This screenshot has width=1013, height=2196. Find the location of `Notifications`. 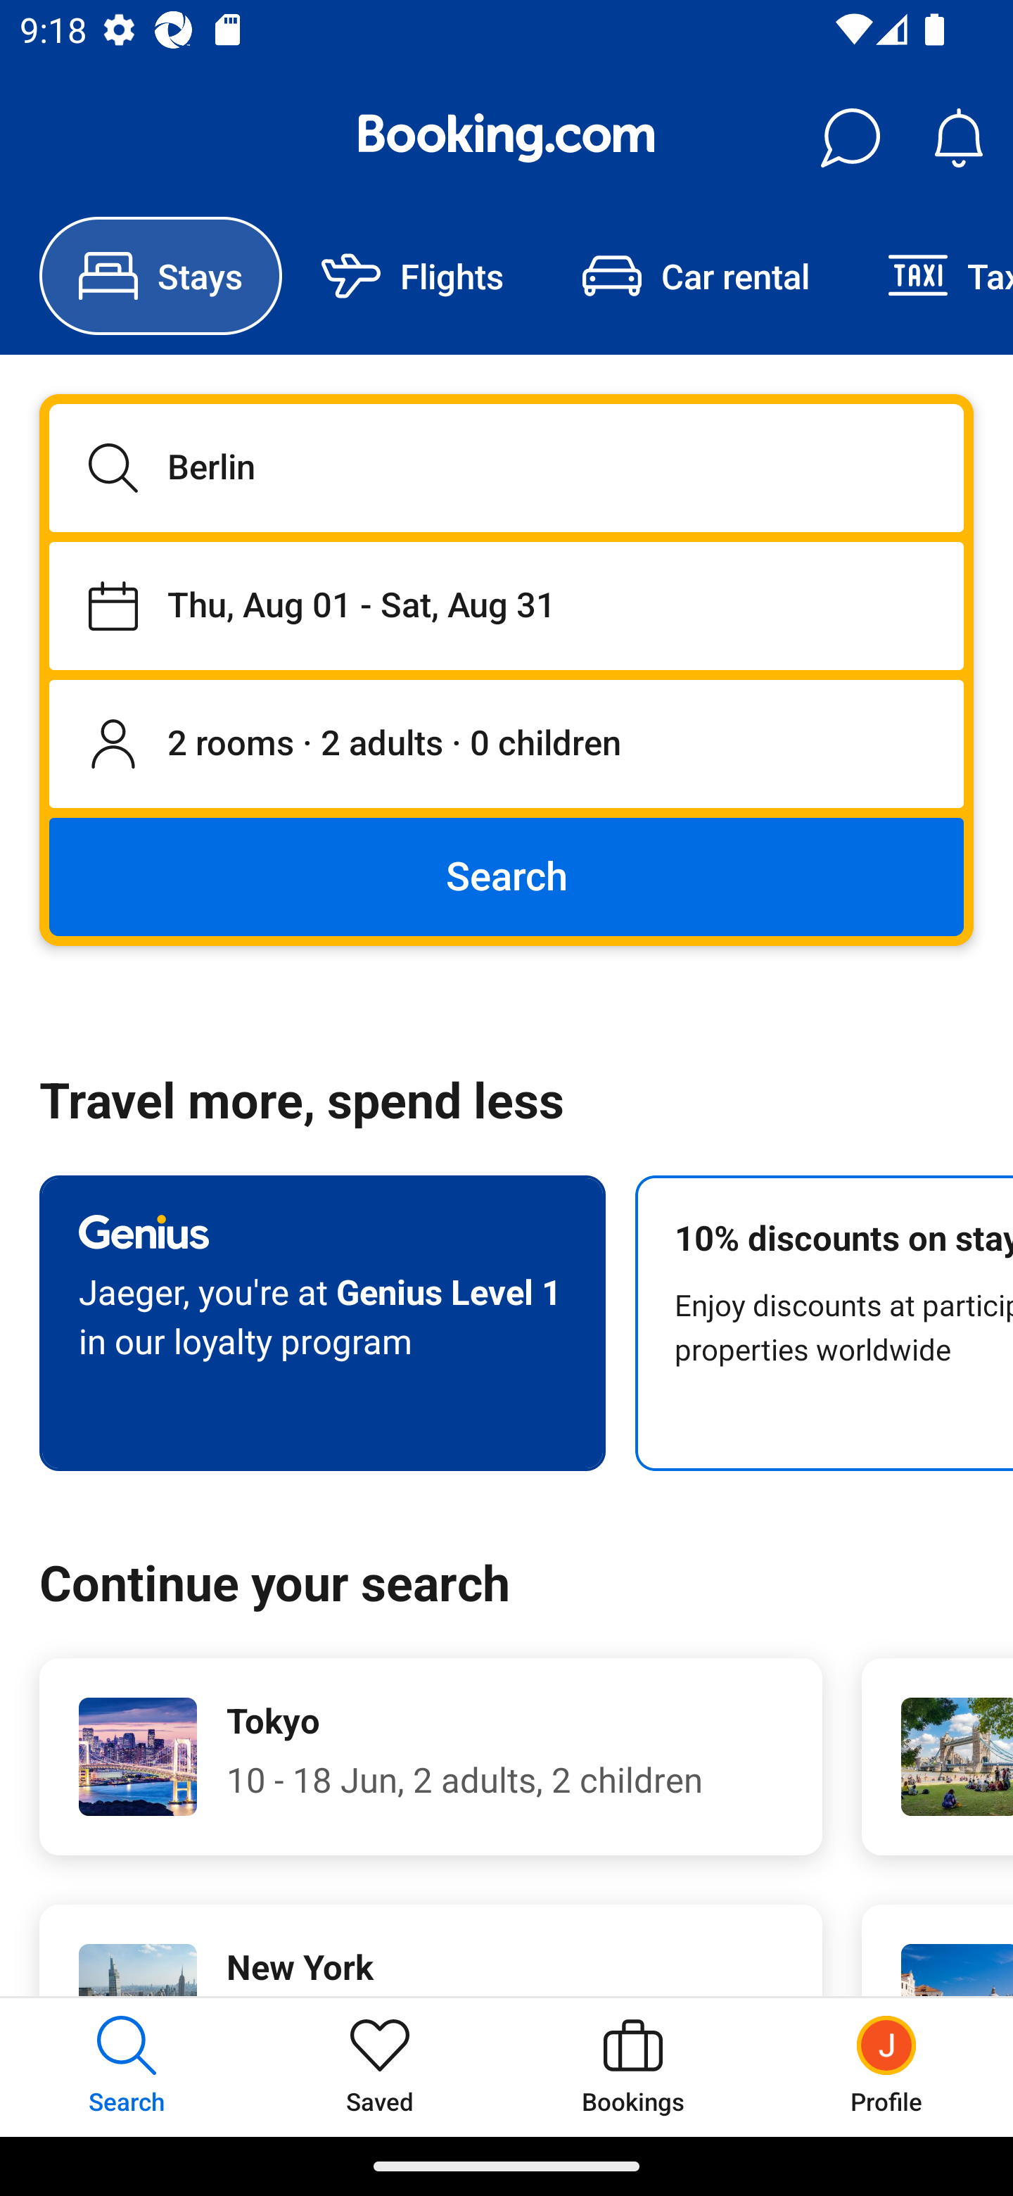

Notifications is located at coordinates (958, 138).